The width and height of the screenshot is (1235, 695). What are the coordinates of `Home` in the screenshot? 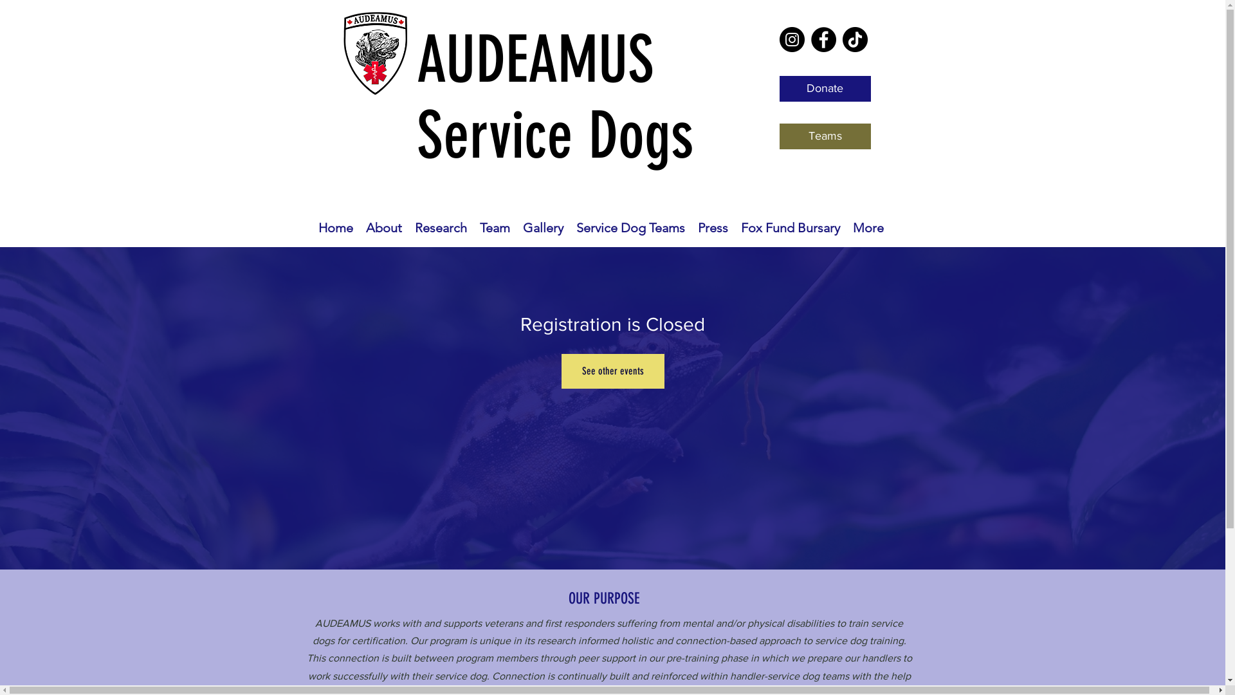 It's located at (335, 228).